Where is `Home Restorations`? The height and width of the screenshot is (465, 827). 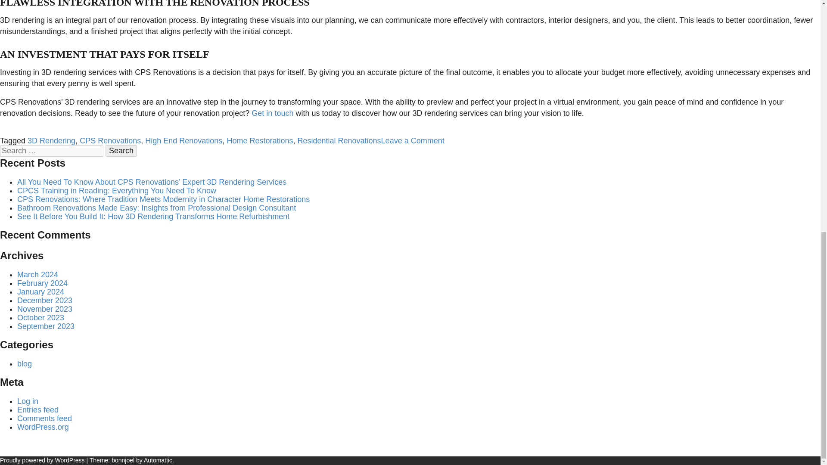 Home Restorations is located at coordinates (259, 140).